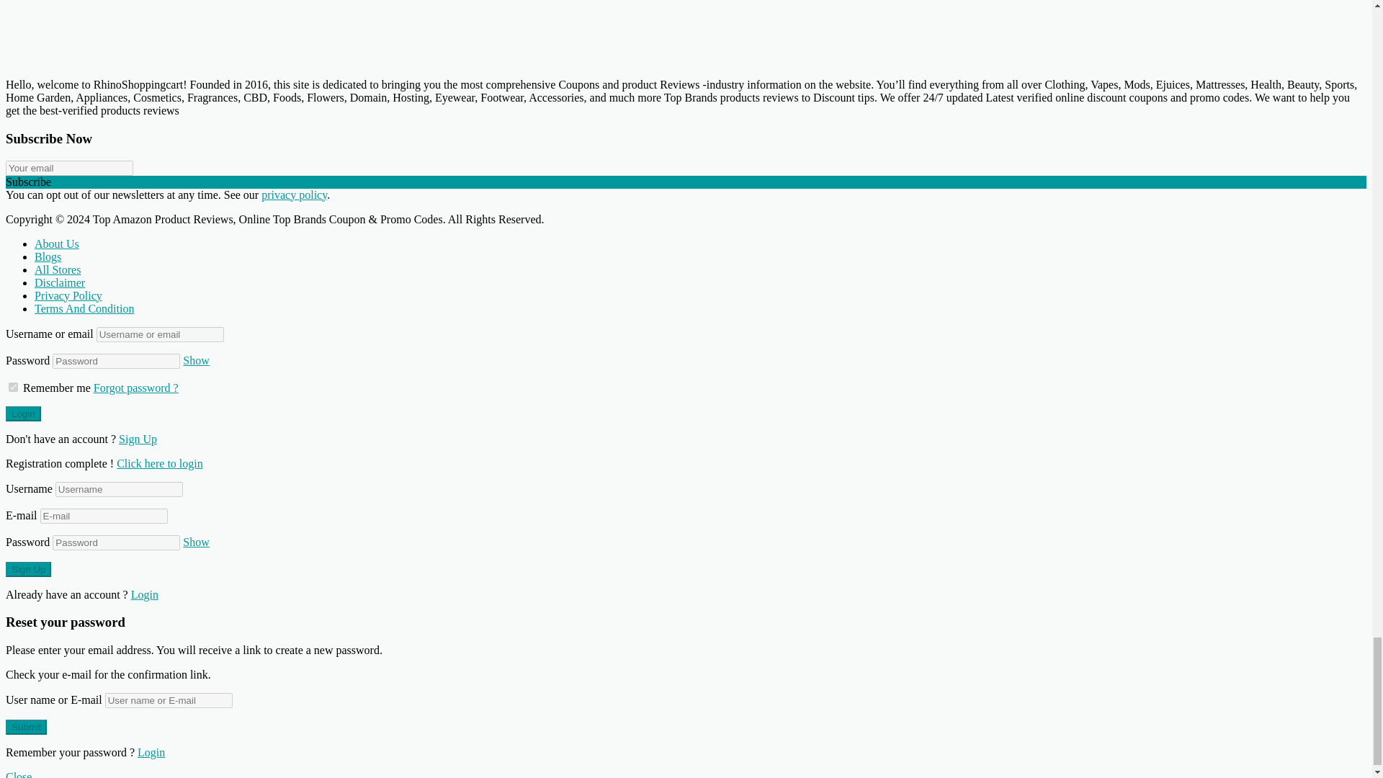  Describe the element at coordinates (26, 727) in the screenshot. I see `Submit` at that location.